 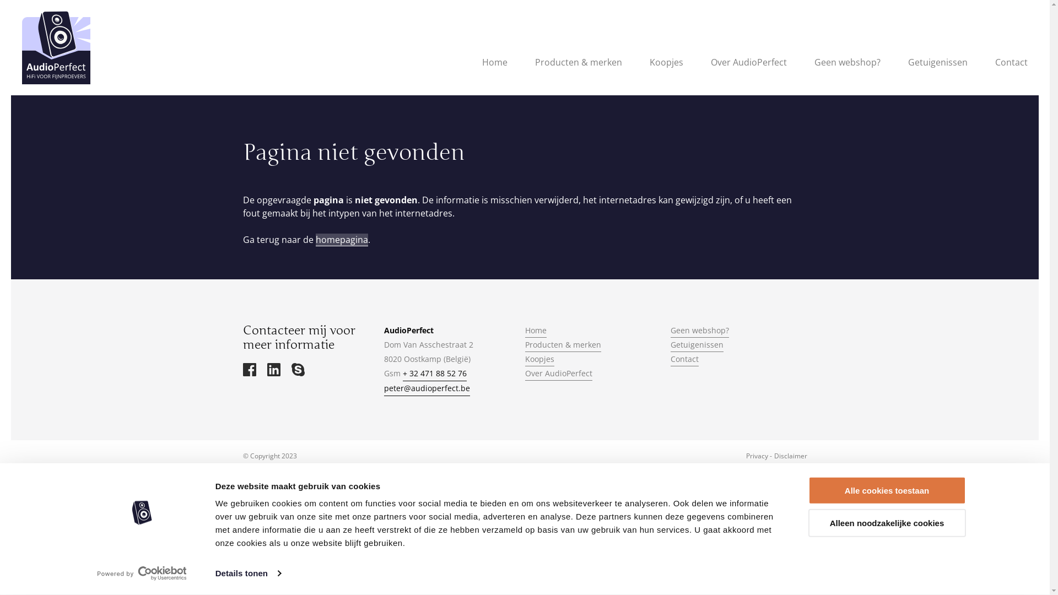 What do you see at coordinates (1012, 67) in the screenshot?
I see `Contact` at bounding box center [1012, 67].